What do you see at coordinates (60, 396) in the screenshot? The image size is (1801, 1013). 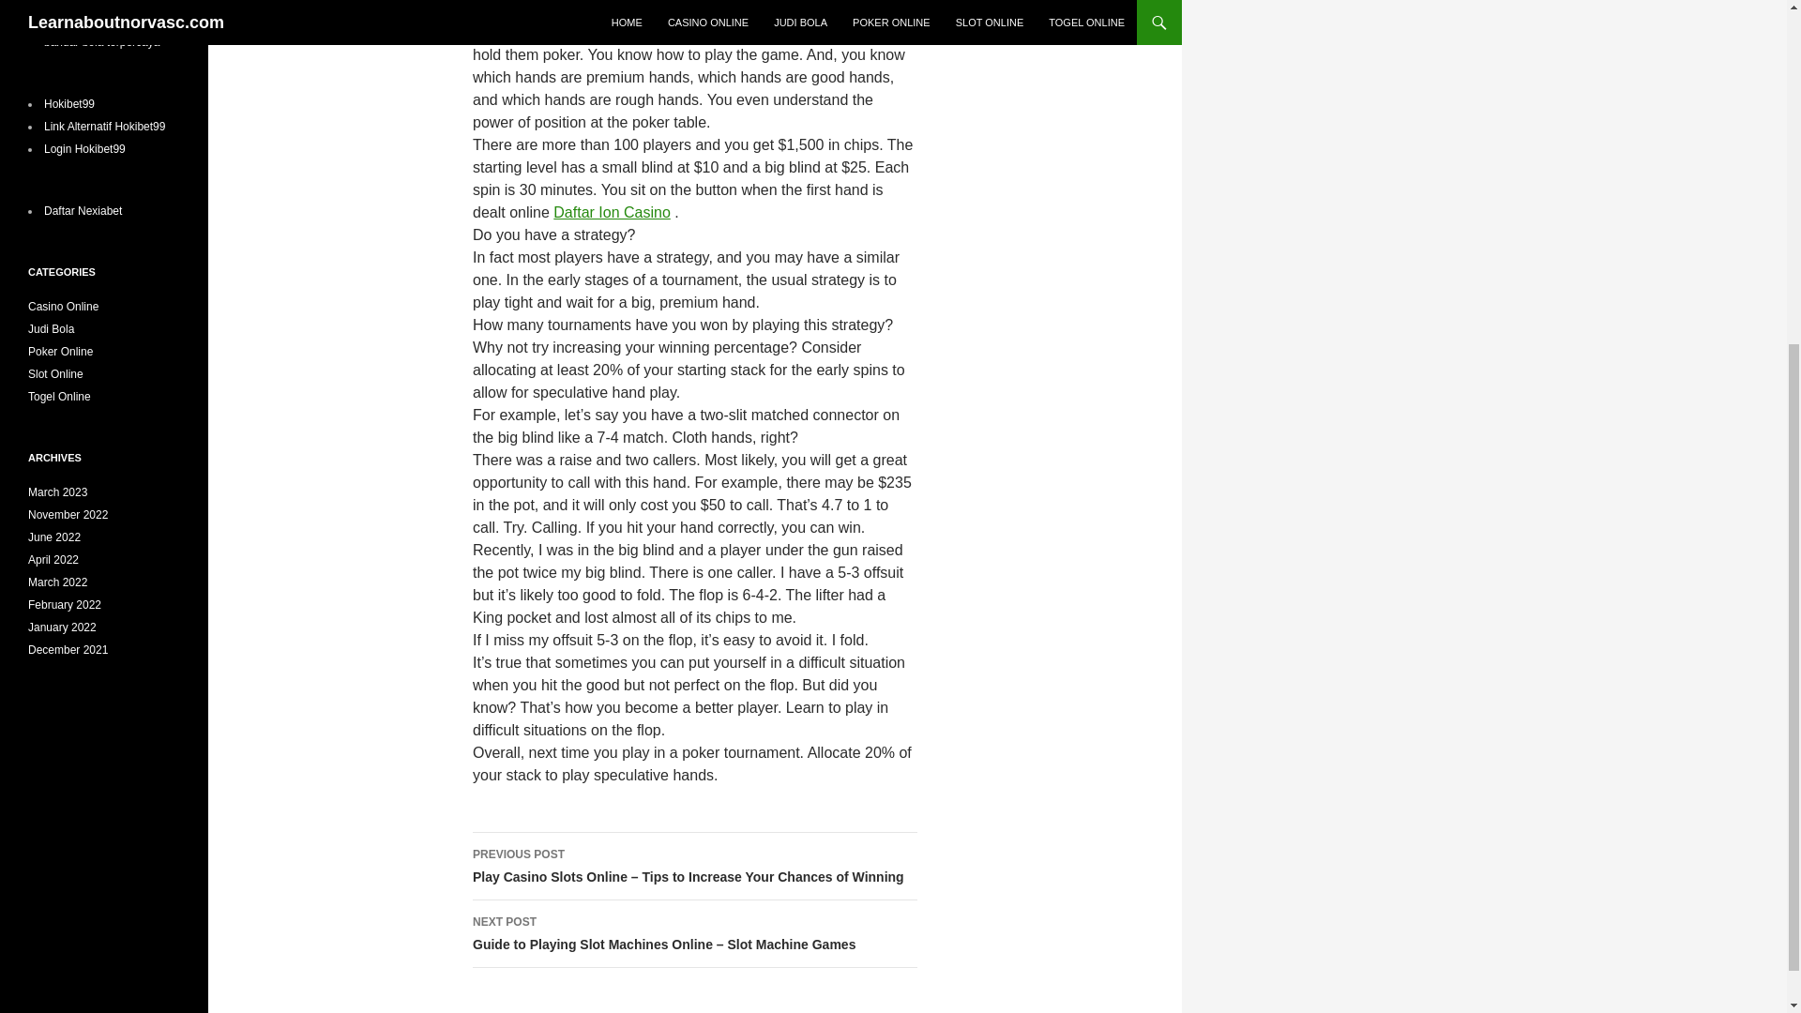 I see `Togel Online` at bounding box center [60, 396].